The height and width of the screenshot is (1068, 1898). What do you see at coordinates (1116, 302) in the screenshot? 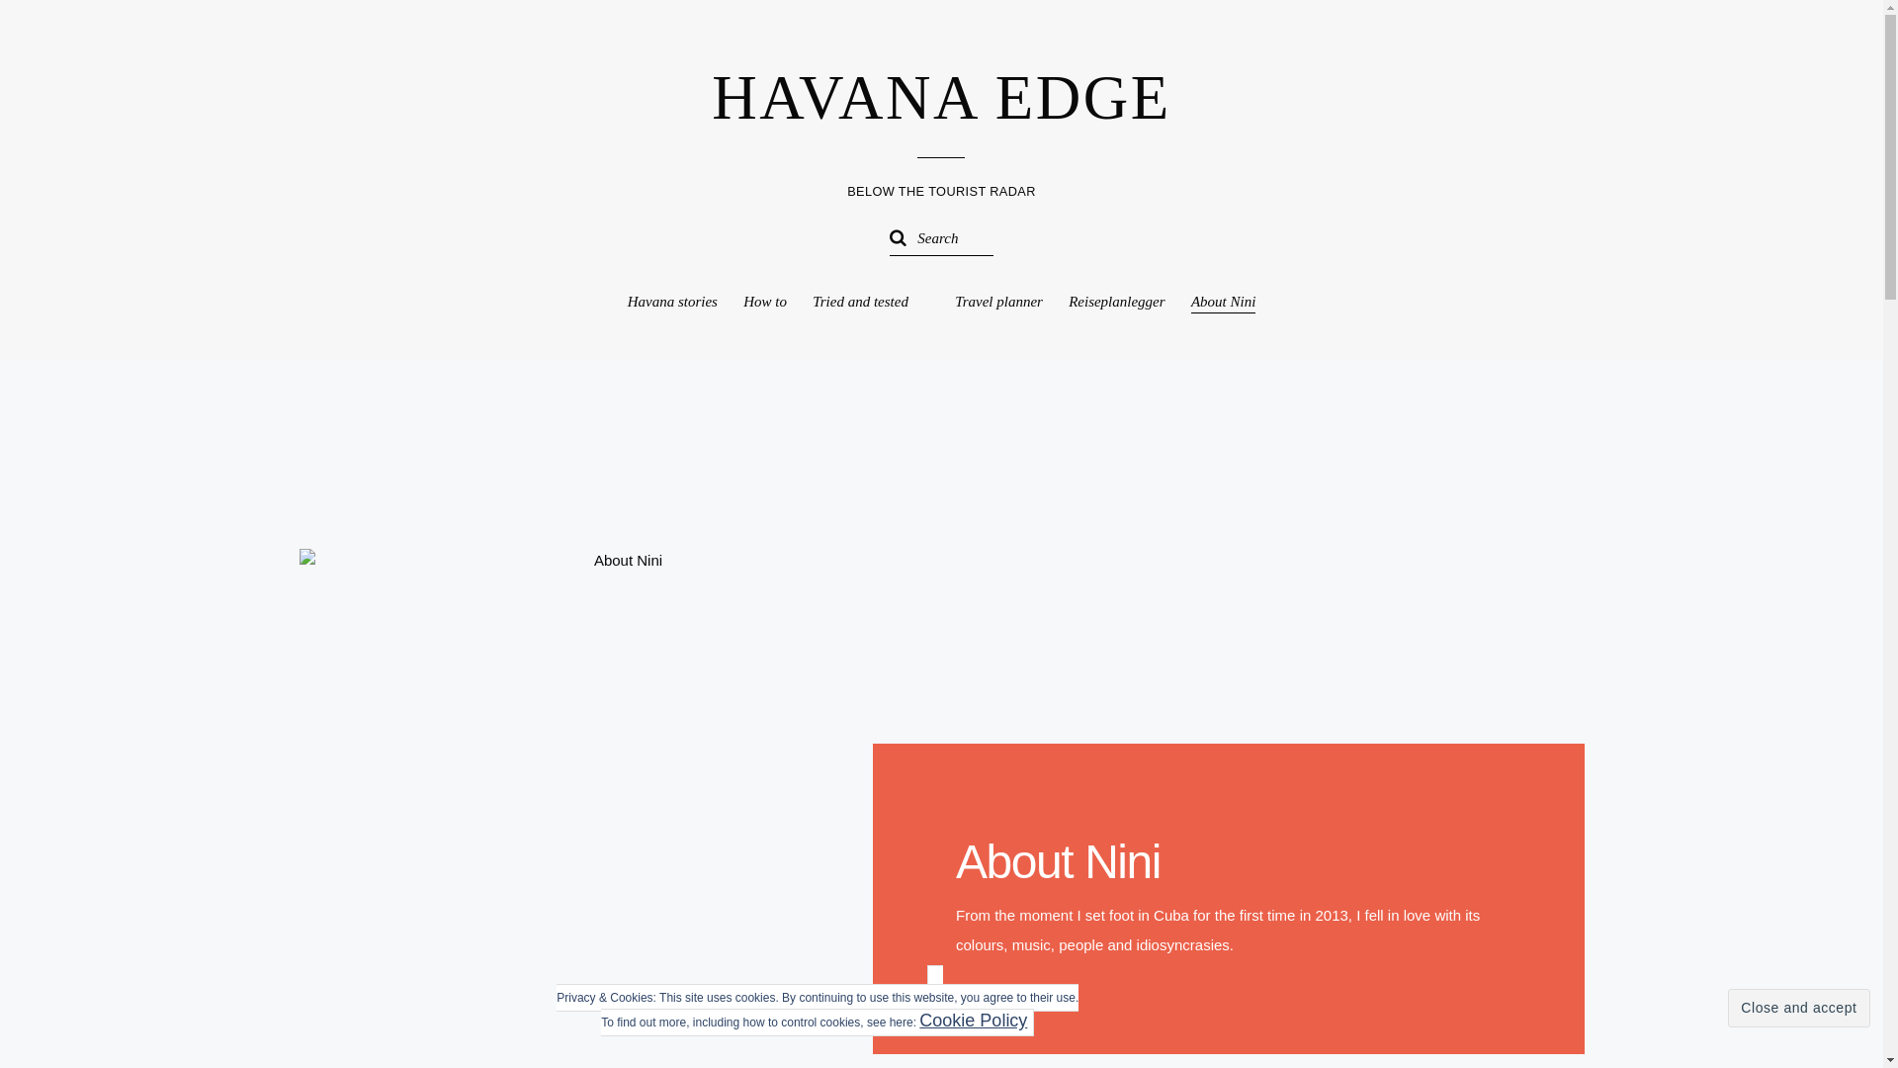
I see `Reiseplanlegger` at bounding box center [1116, 302].